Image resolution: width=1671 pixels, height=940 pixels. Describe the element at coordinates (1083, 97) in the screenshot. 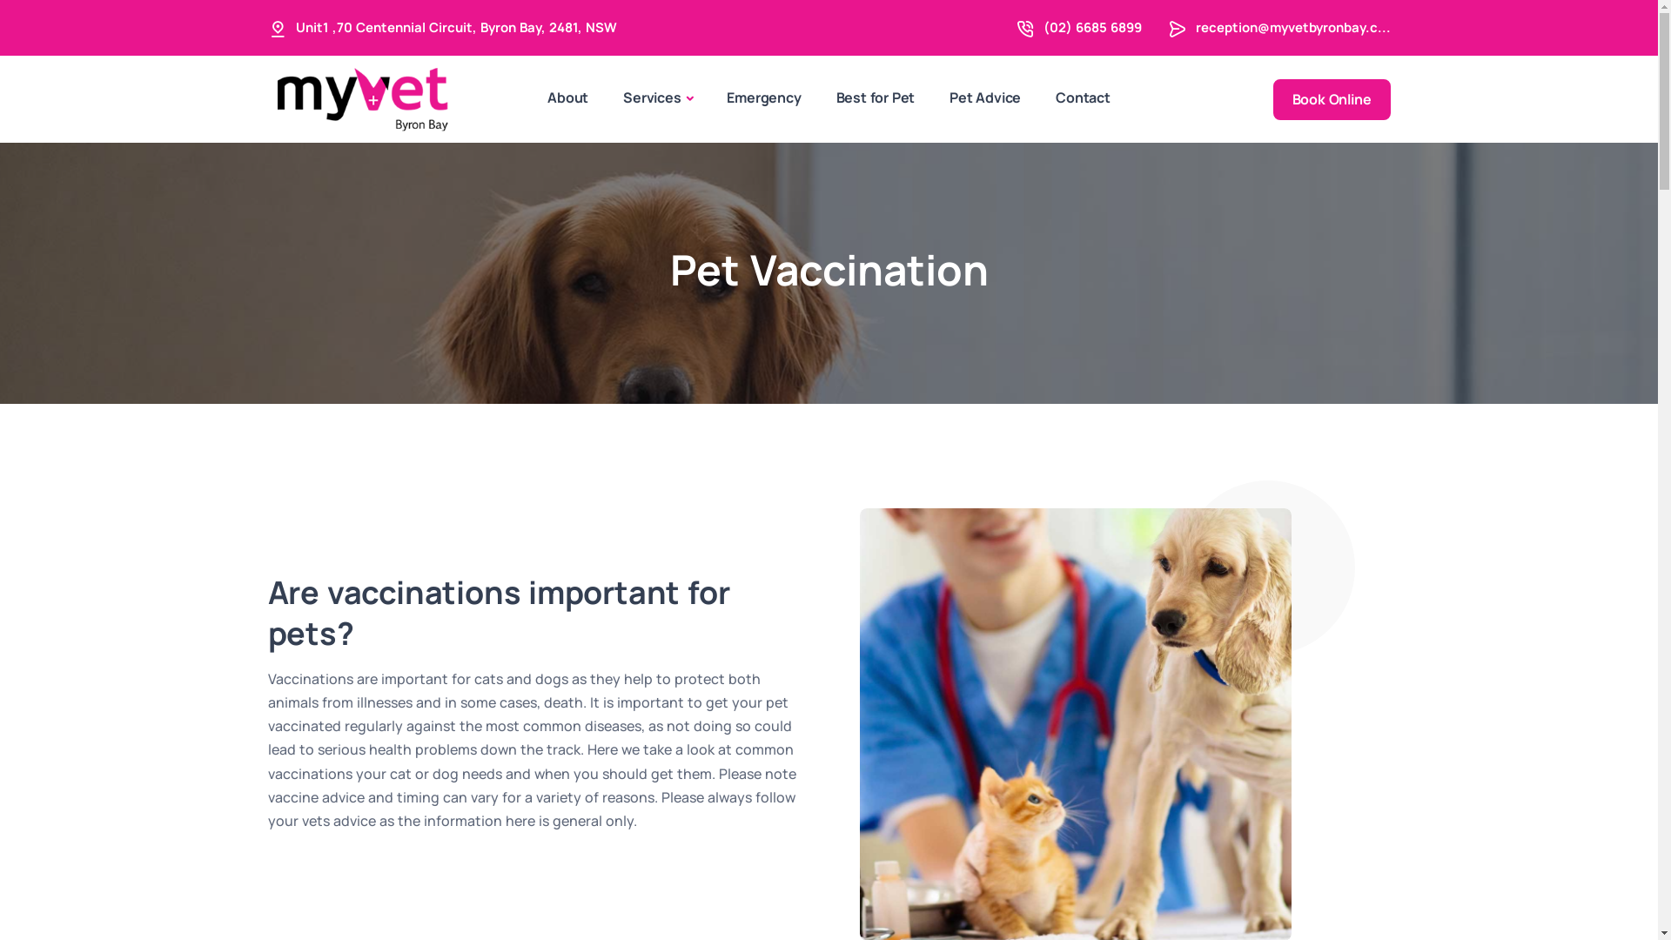

I see `Contact` at that location.